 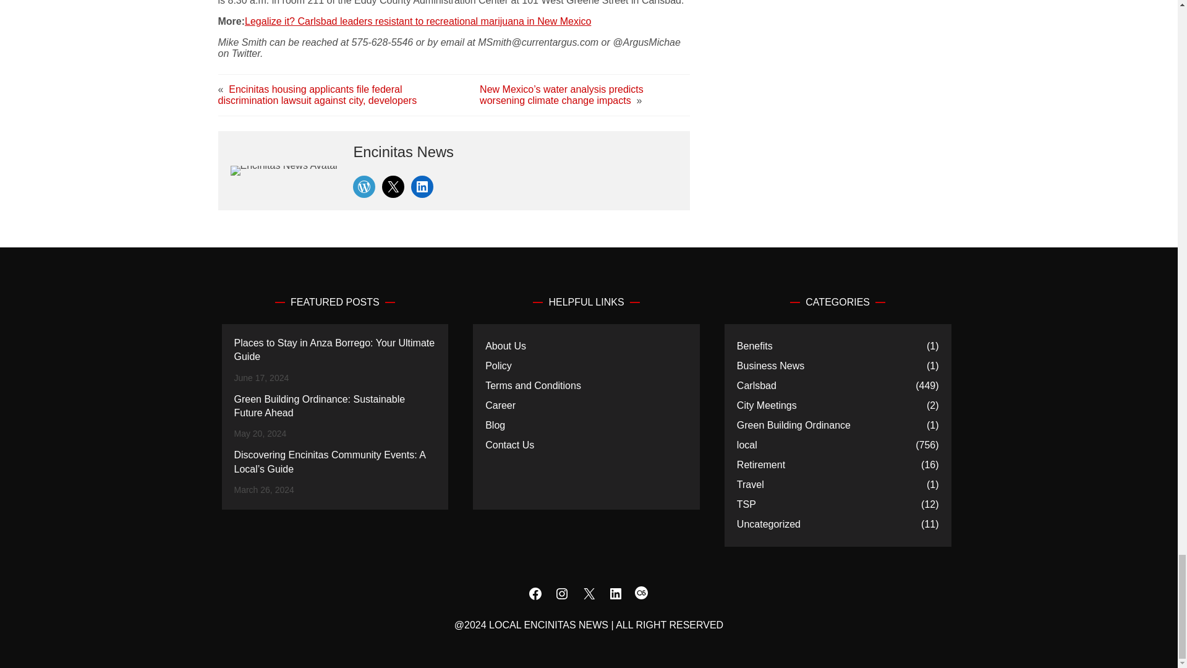 I want to click on X, so click(x=393, y=187).